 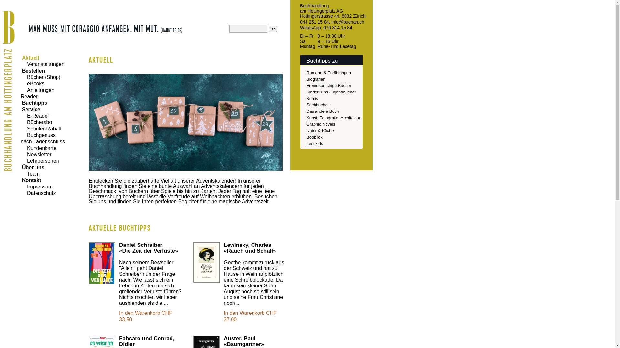 I want to click on Datenschutz, so click(x=38, y=193).